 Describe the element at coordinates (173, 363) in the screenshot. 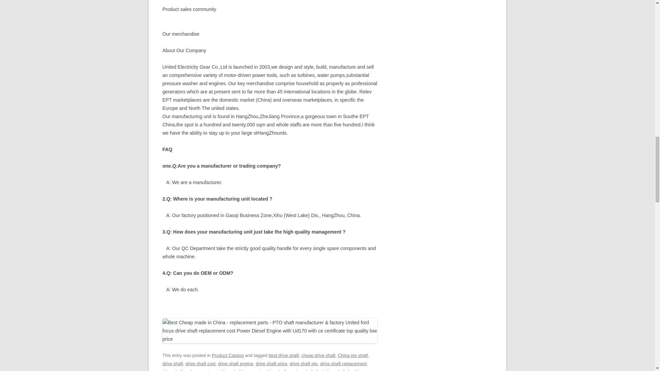

I see `drive shaft` at that location.